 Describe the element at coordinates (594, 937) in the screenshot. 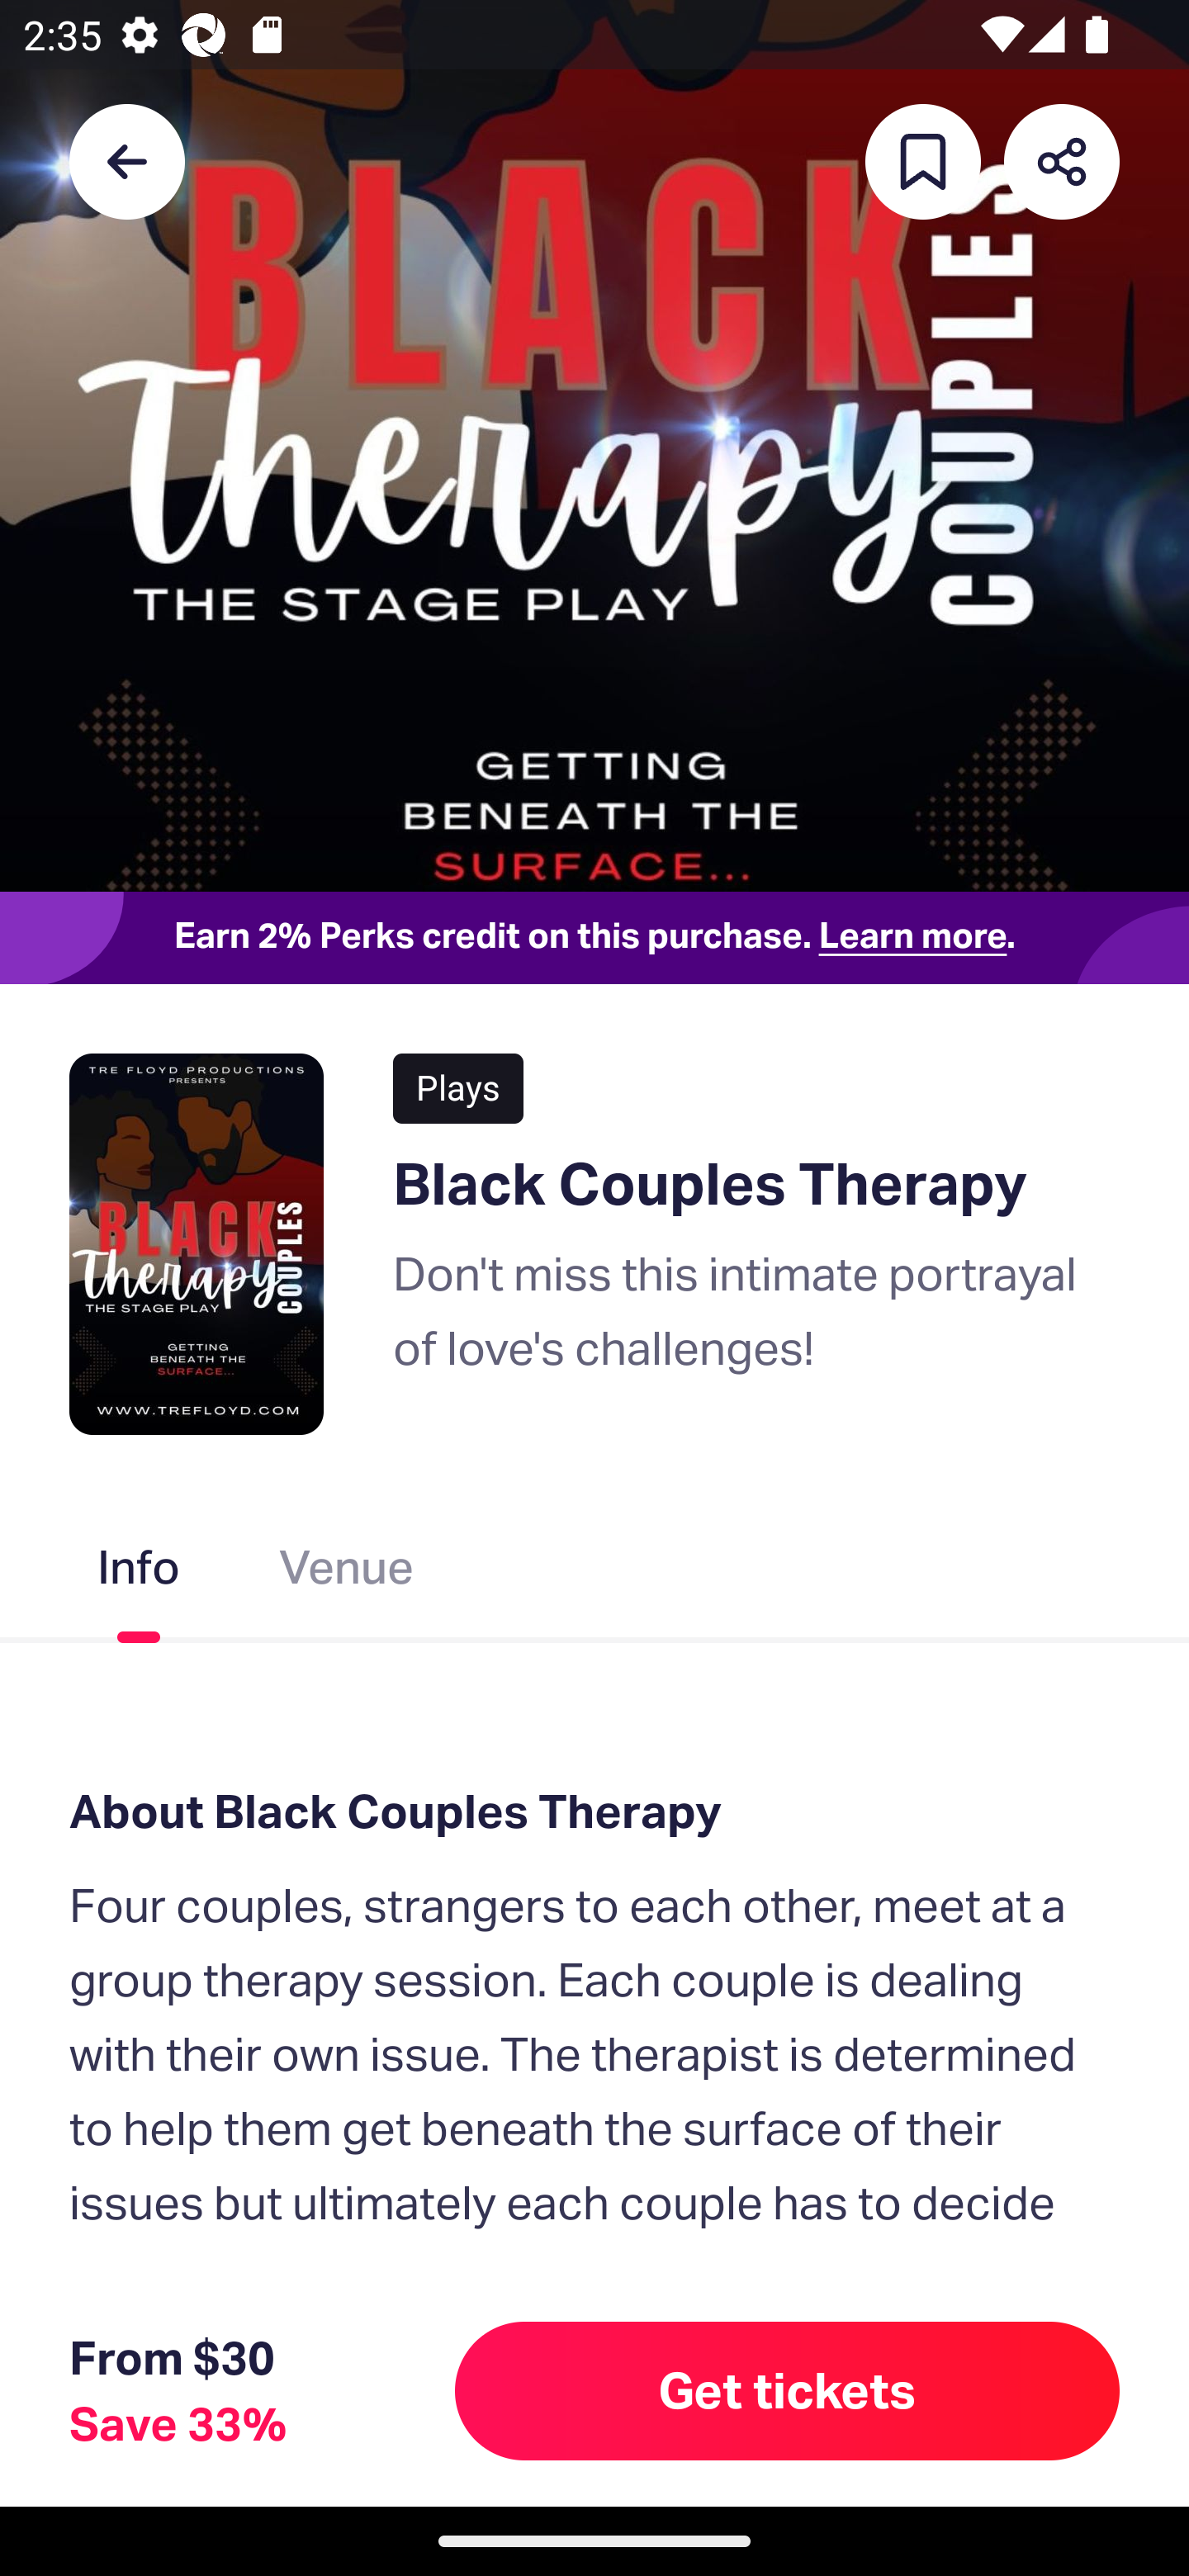

I see `Earn 2% Perks credit on this purchase. Learn more.` at that location.